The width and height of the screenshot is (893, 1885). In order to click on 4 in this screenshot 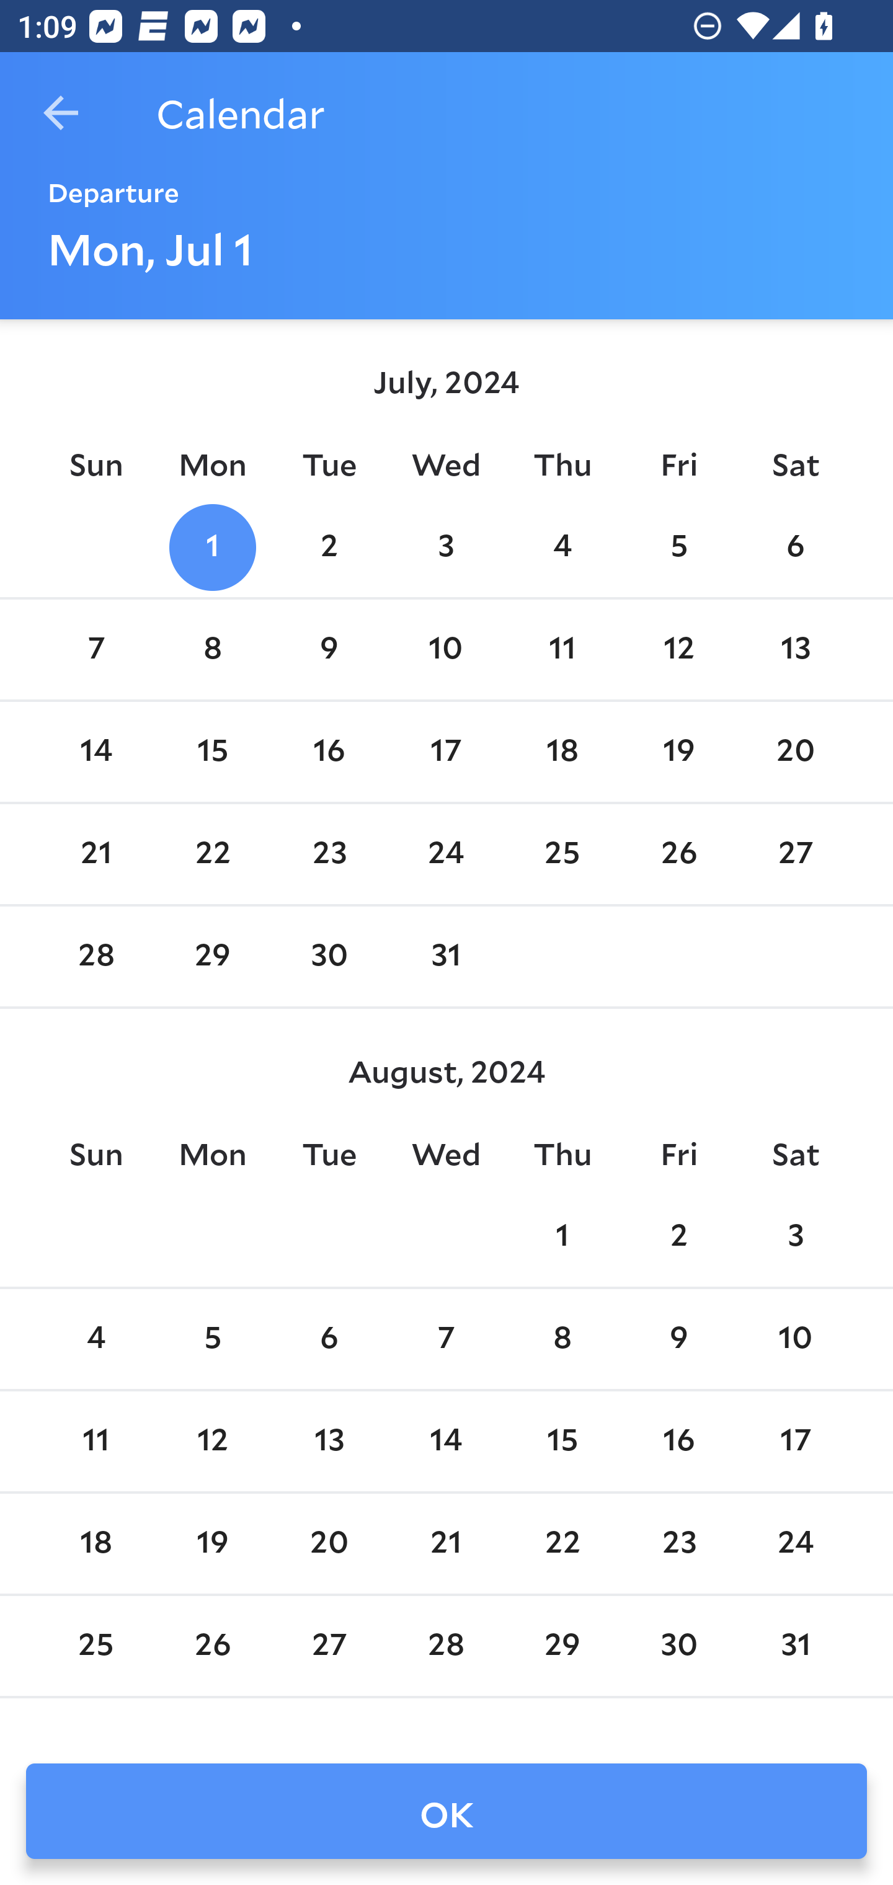, I will do `click(562, 546)`.